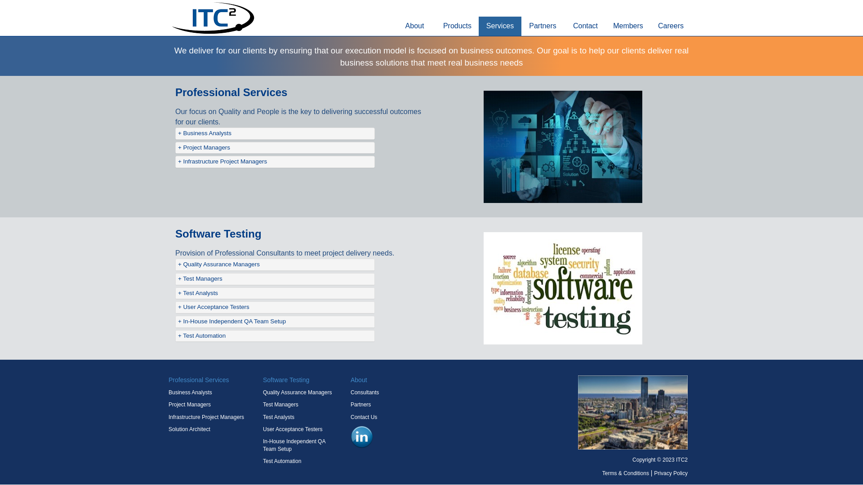 The image size is (863, 485). What do you see at coordinates (212, 17) in the screenshot?
I see `Home` at bounding box center [212, 17].